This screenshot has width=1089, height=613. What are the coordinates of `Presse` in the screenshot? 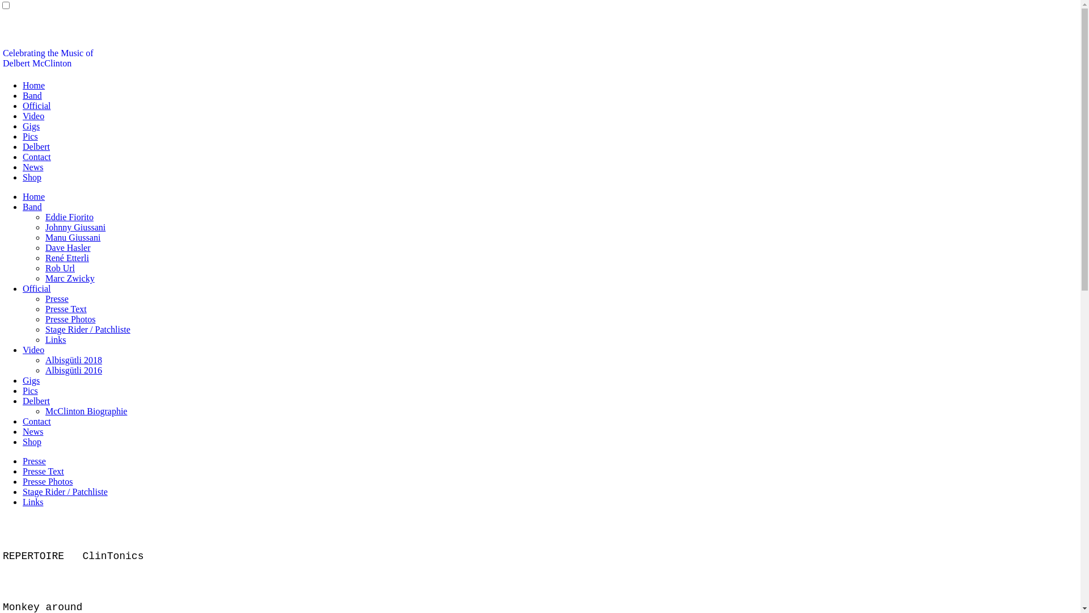 It's located at (34, 461).